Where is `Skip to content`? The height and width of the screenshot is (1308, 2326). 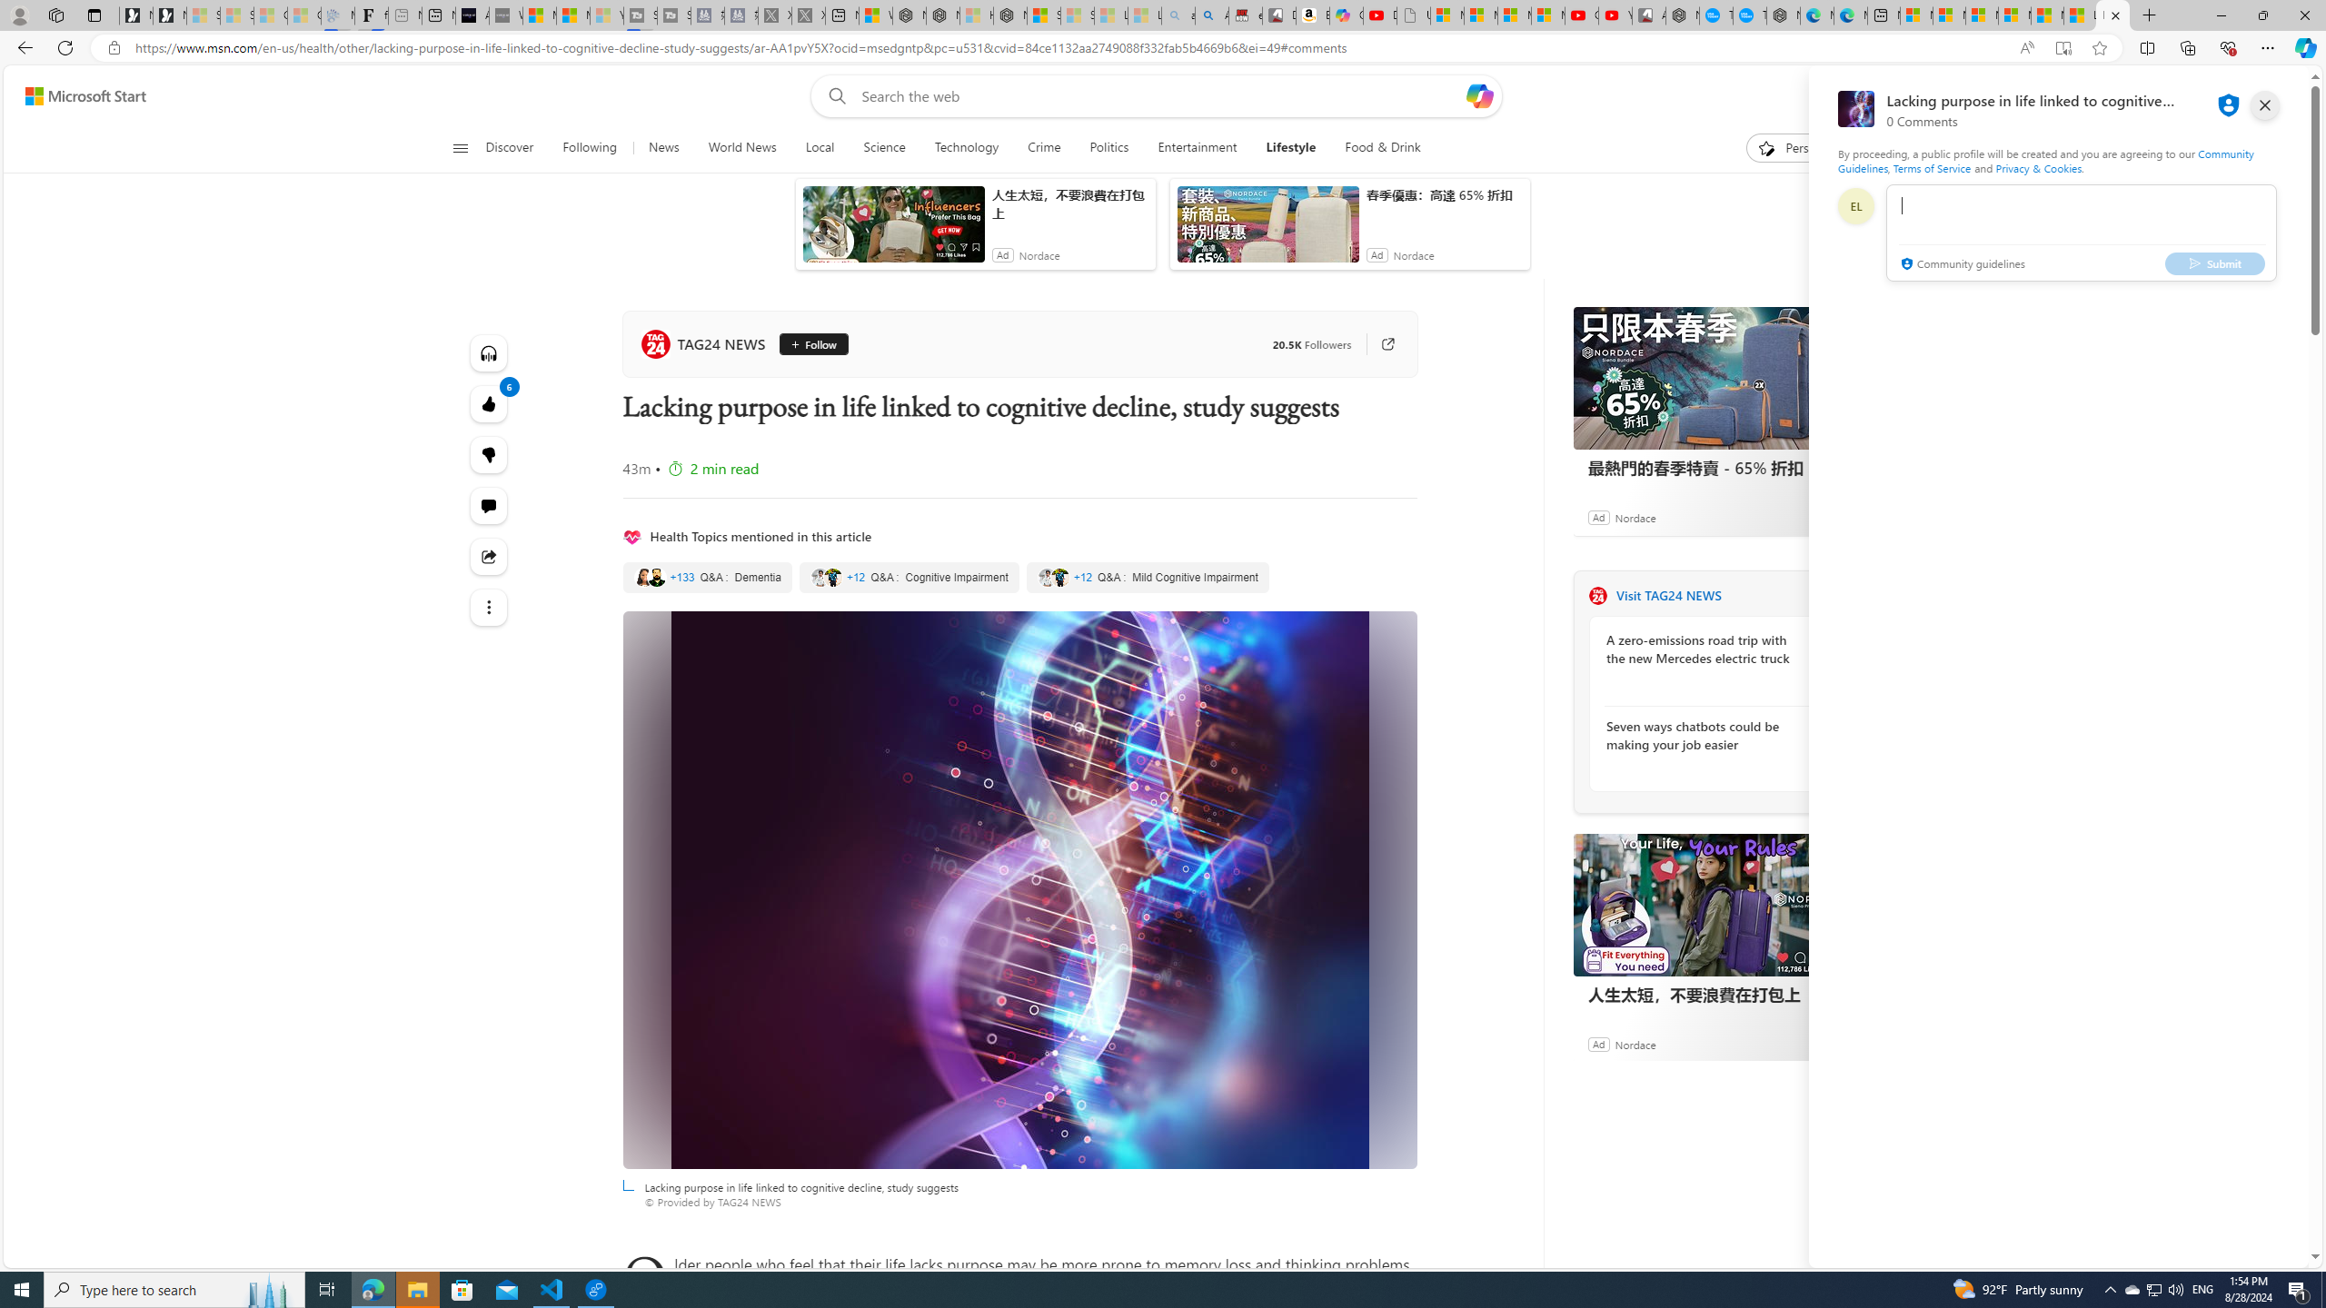 Skip to content is located at coordinates (78, 96).